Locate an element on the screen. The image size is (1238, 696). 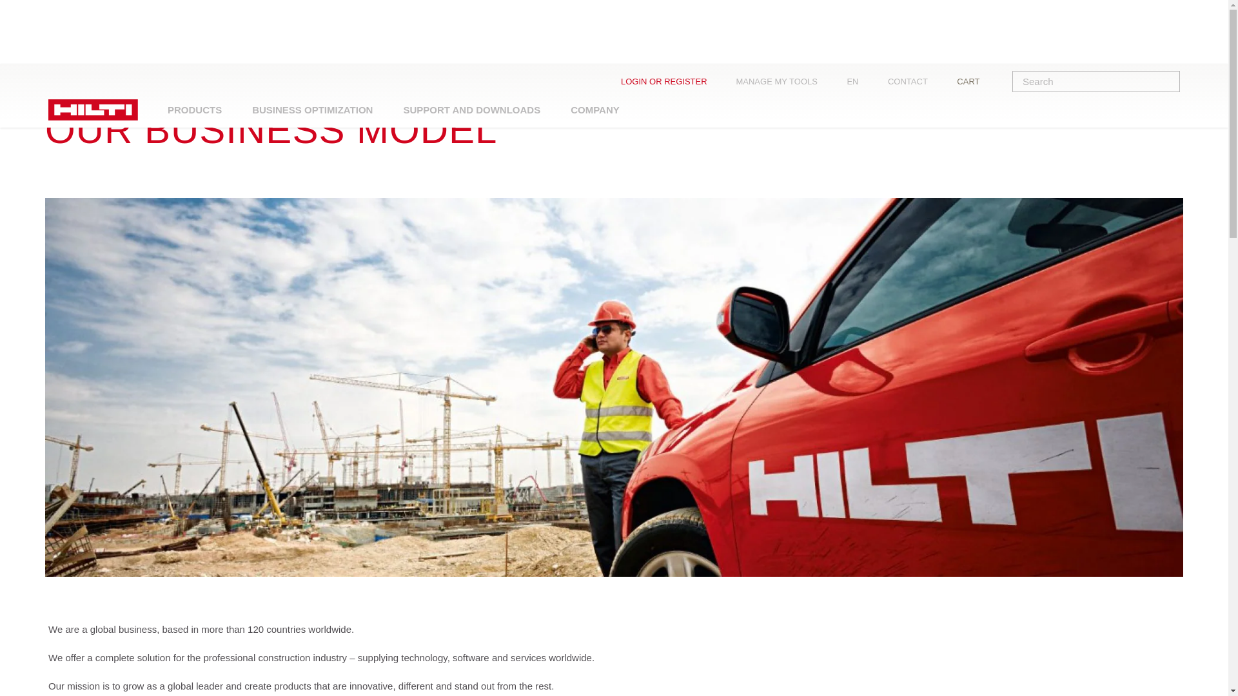
Corporate Information is located at coordinates (175, 89).